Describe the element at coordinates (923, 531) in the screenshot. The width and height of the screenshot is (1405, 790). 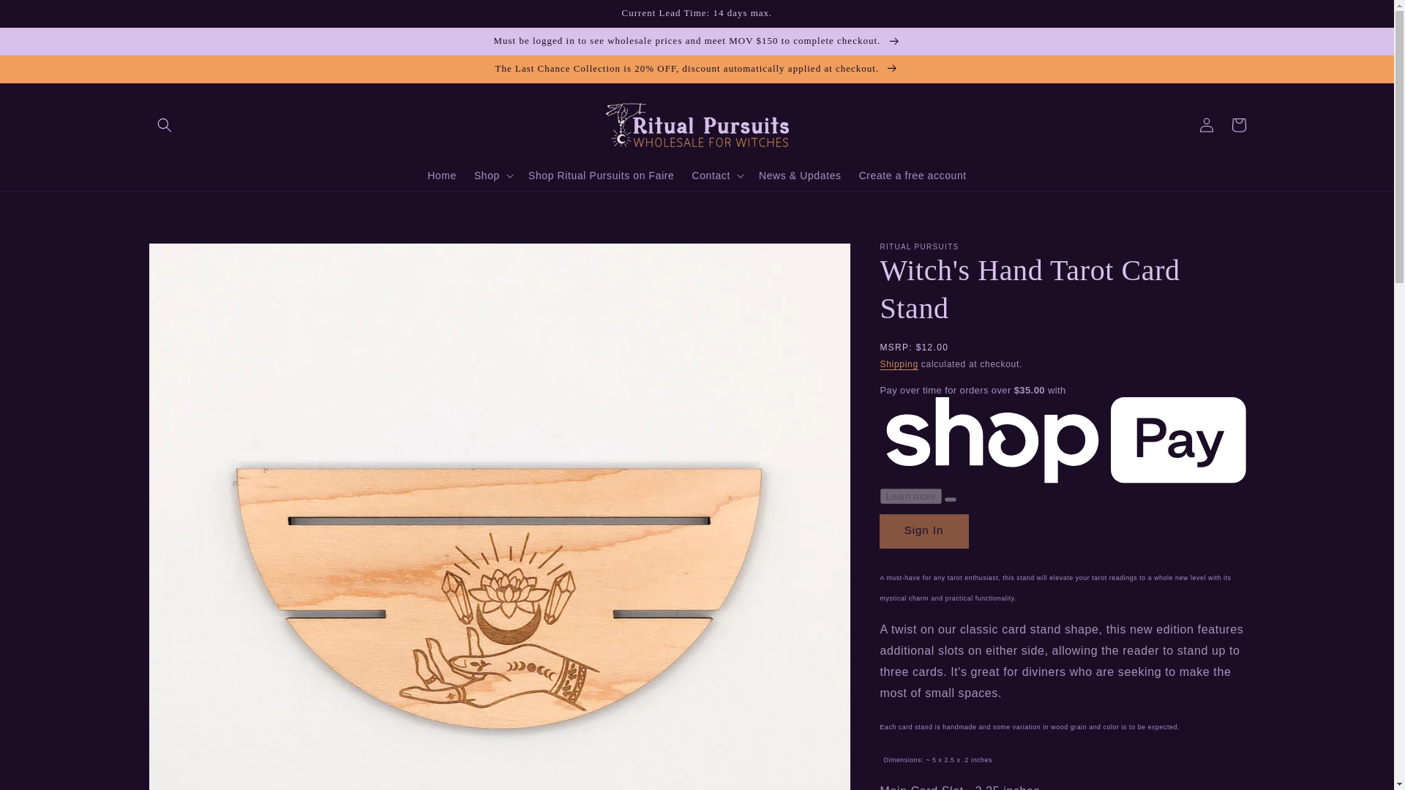
I see `Sign in for wholesale pricing and to add to cart` at that location.